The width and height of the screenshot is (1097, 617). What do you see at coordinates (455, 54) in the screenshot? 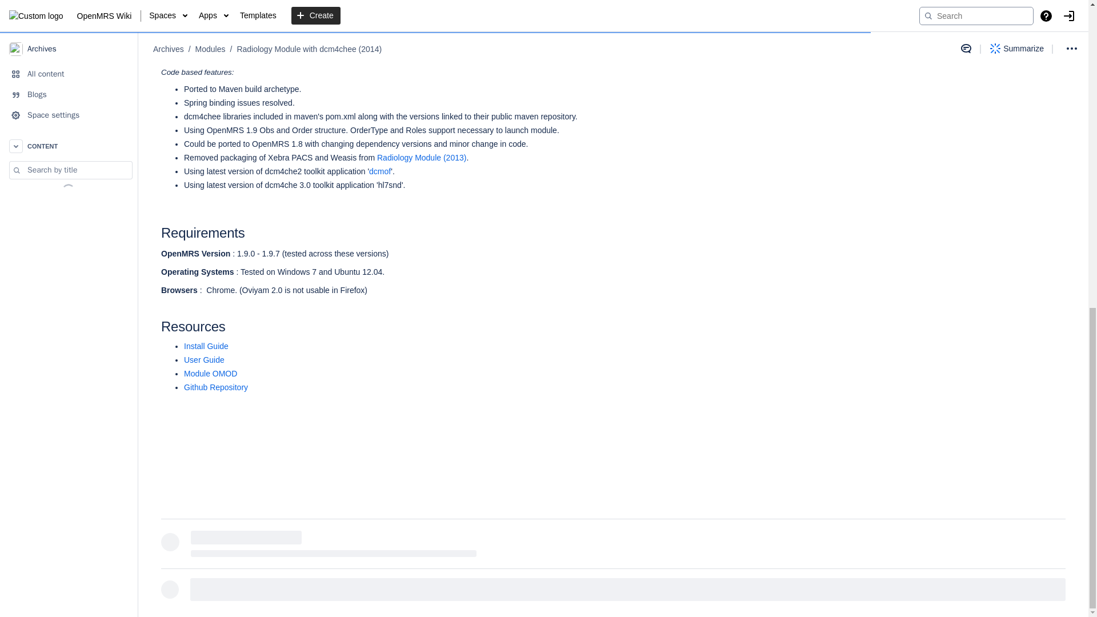
I see `Oviyam` at bounding box center [455, 54].